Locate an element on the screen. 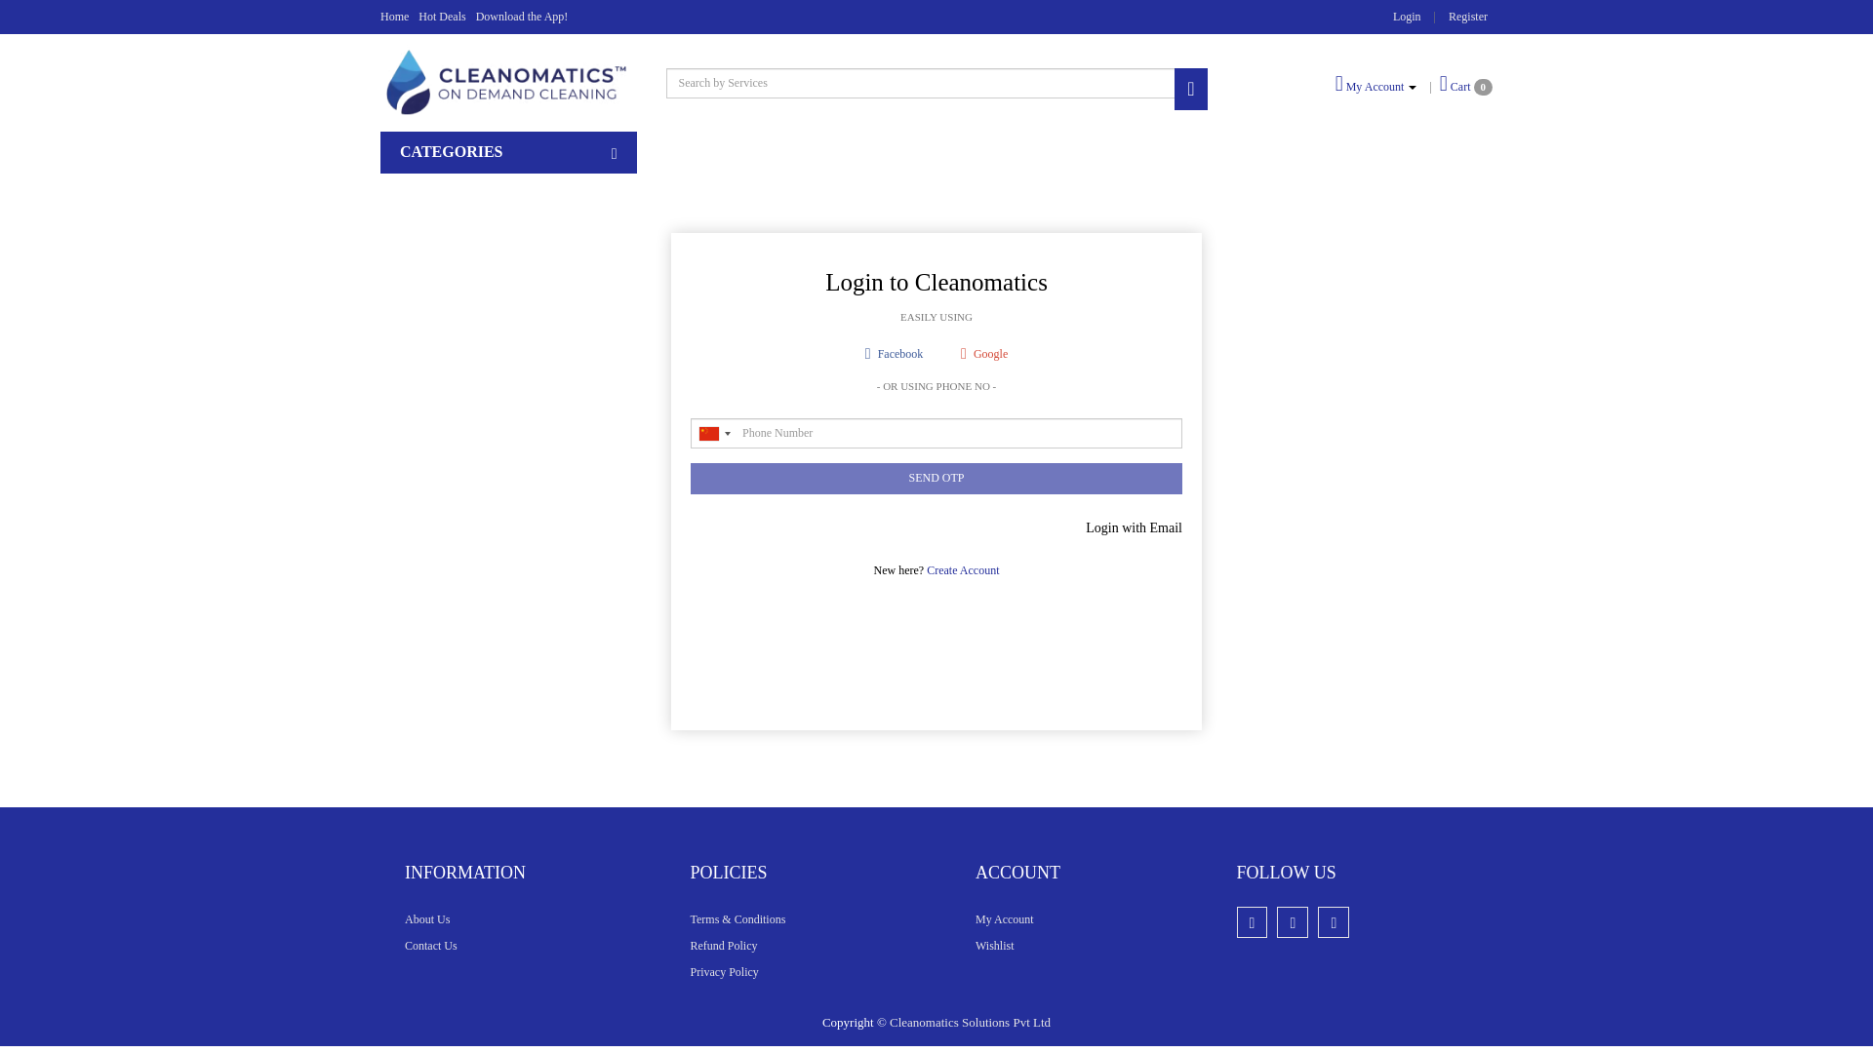 This screenshot has height=1053, width=1873. Register is located at coordinates (1467, 16).